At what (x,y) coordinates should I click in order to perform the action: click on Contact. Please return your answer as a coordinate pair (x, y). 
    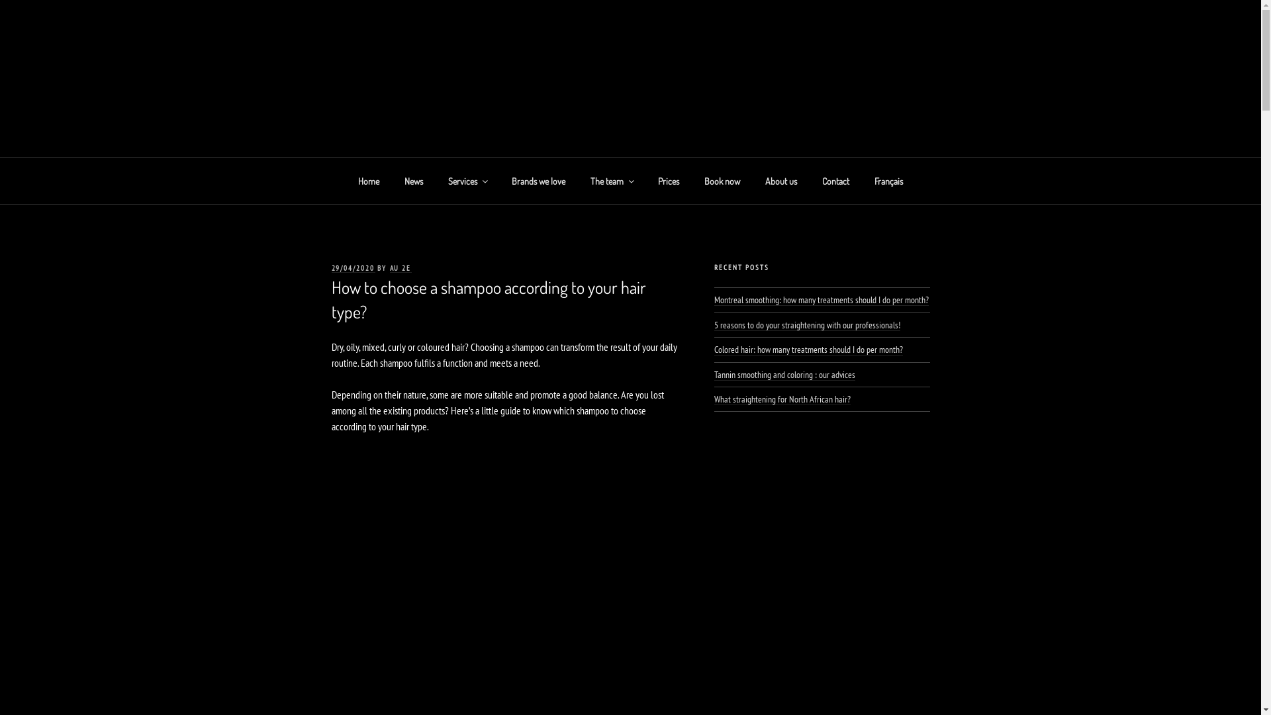
    Looking at the image, I should click on (835, 180).